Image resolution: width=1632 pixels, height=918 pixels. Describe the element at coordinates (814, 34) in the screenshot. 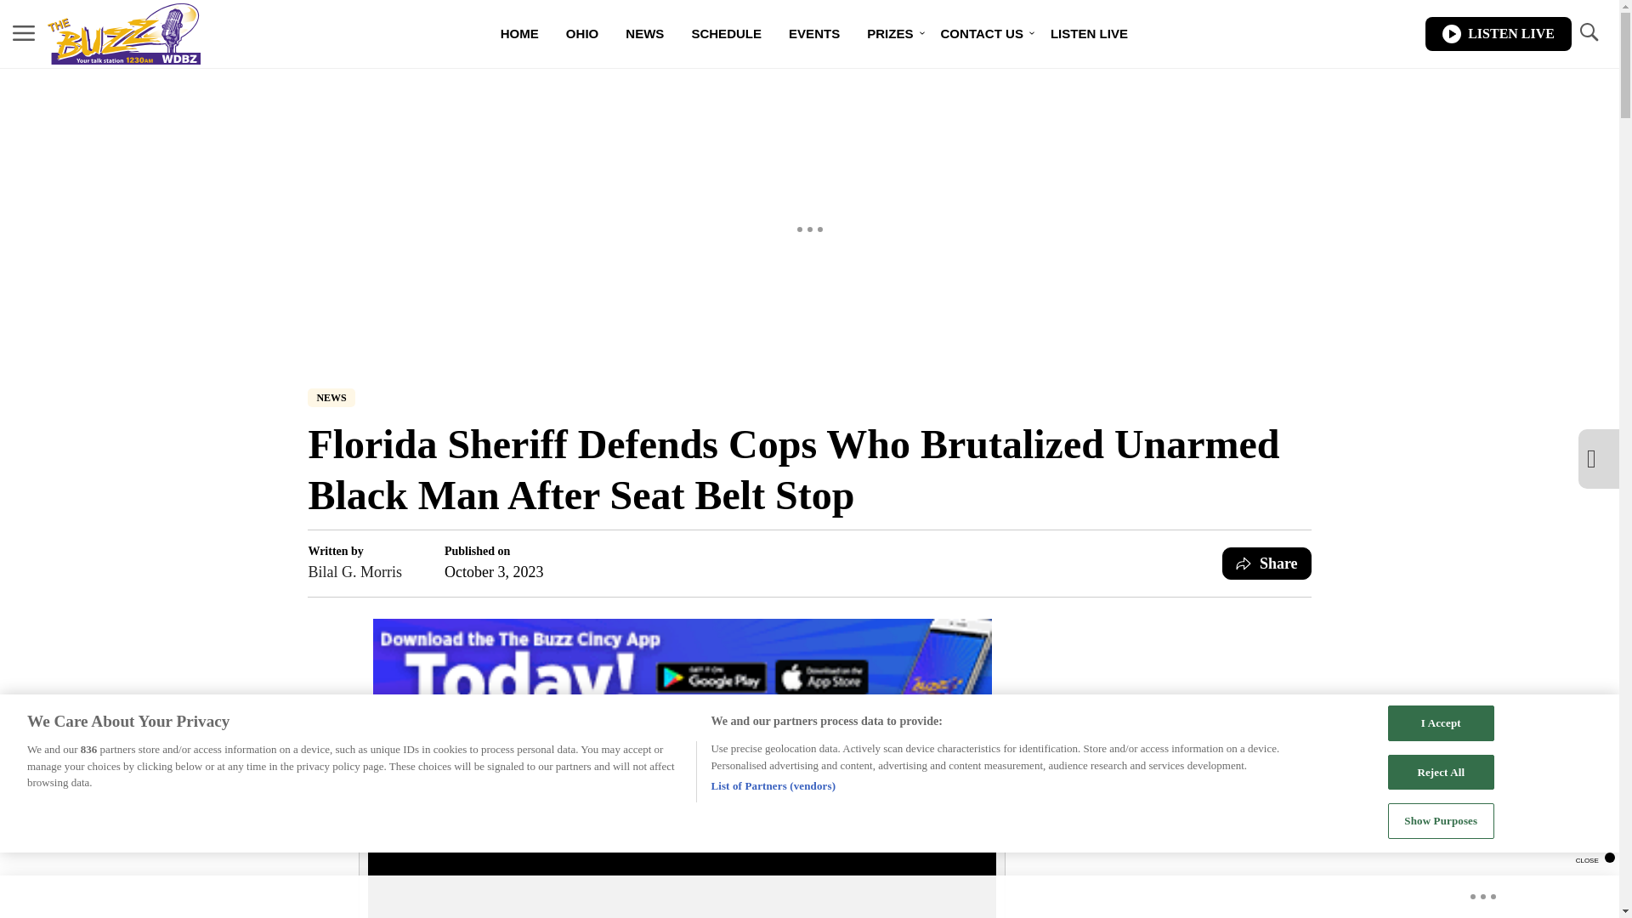

I see `EVENTS` at that location.